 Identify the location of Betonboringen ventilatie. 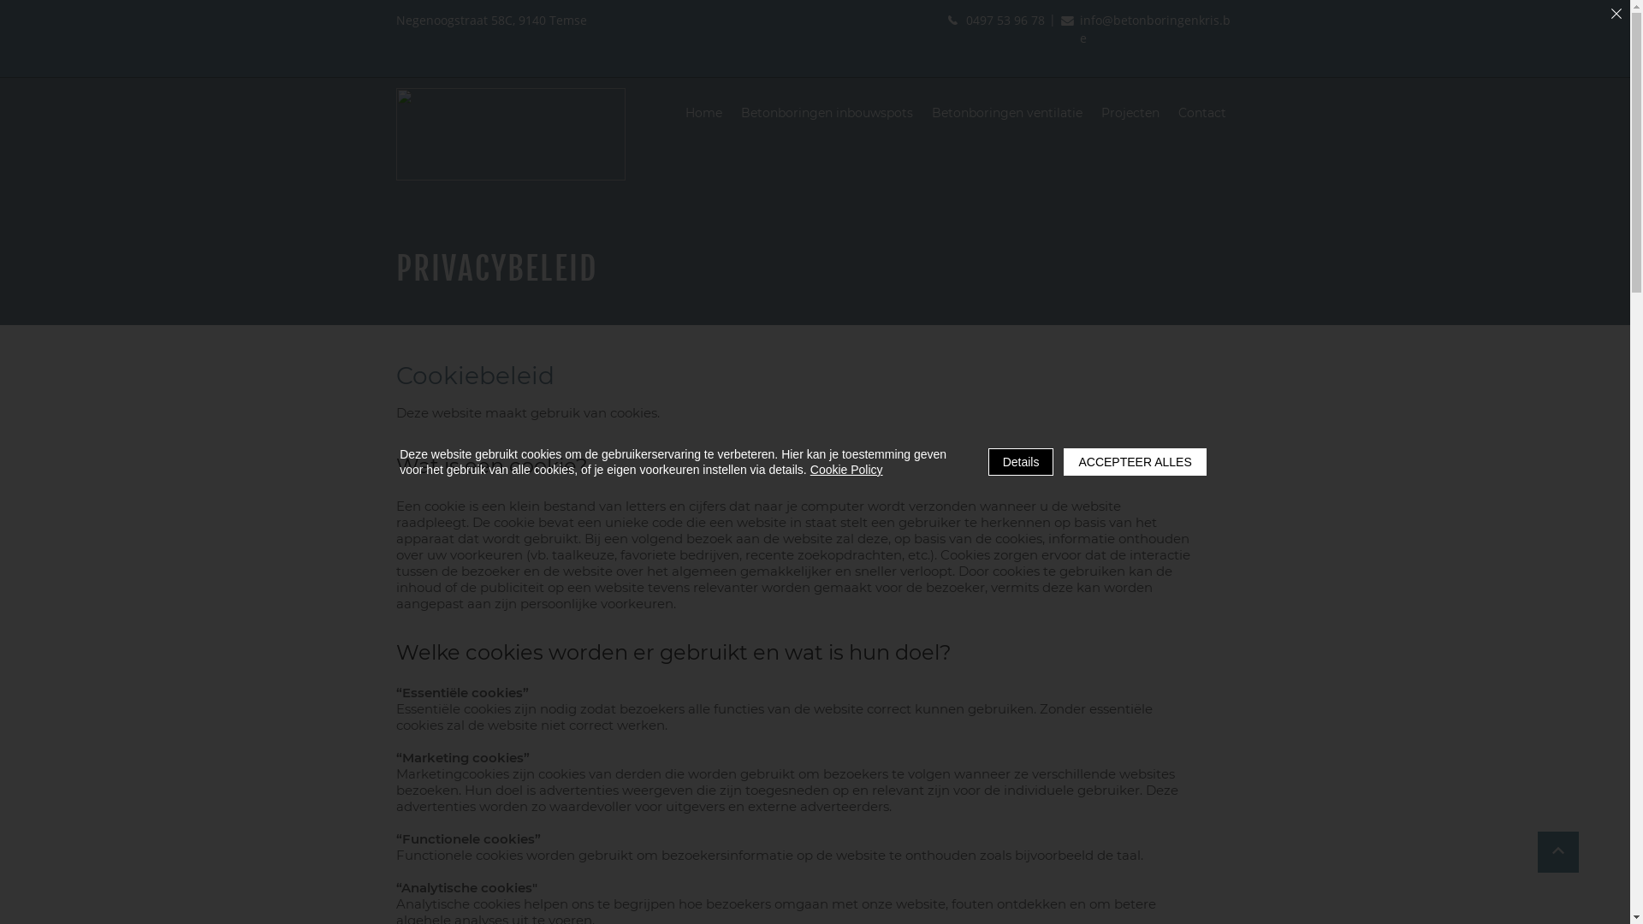
(1006, 115).